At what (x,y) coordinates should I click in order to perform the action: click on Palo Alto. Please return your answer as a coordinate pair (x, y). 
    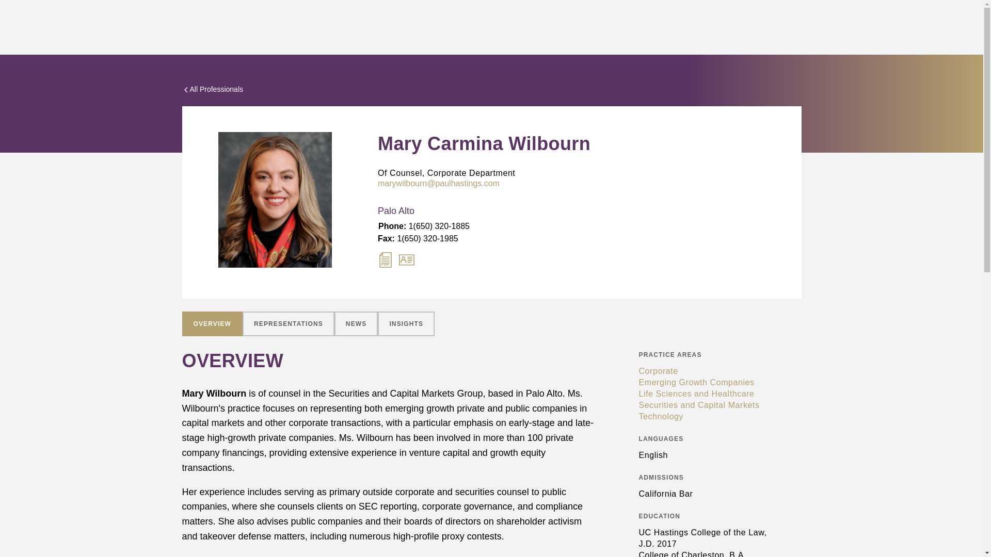
    Looking at the image, I should click on (439, 211).